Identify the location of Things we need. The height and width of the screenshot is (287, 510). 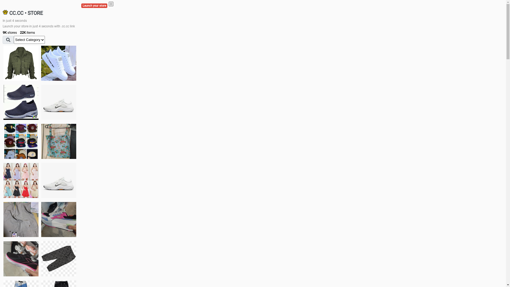
(21, 141).